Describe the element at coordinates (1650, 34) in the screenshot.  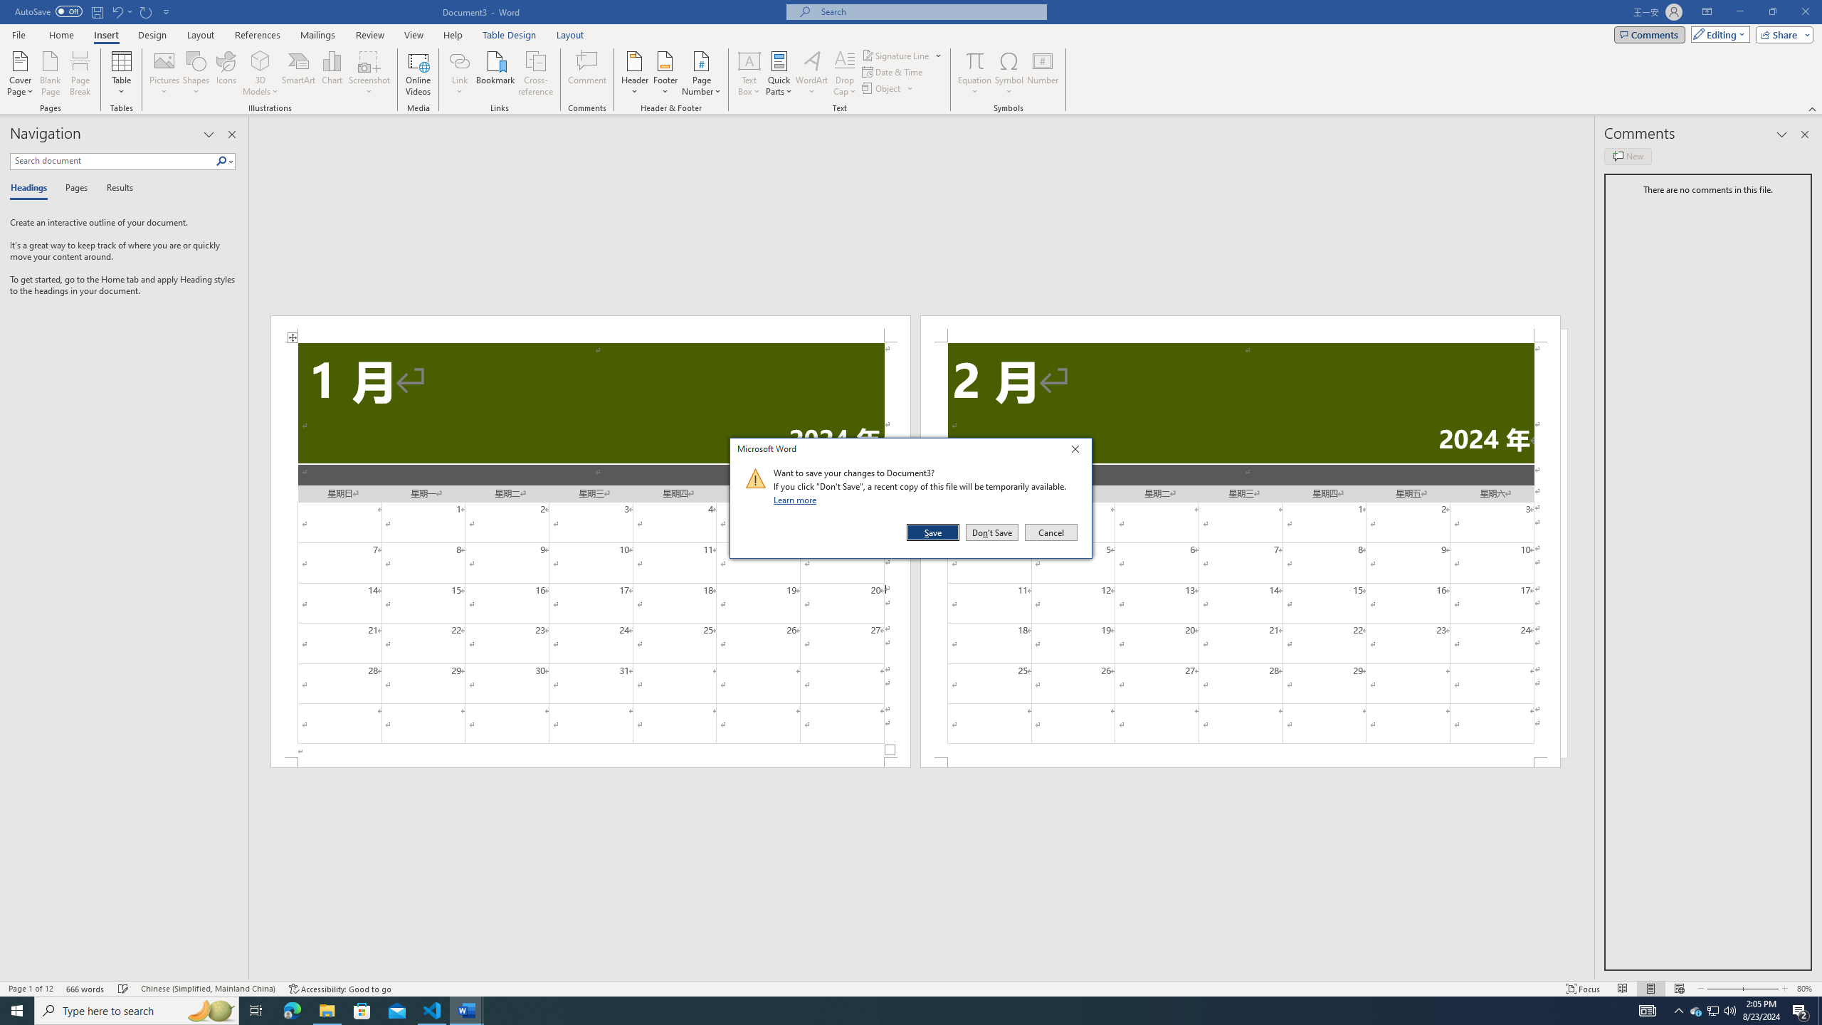
I see `Comments` at that location.